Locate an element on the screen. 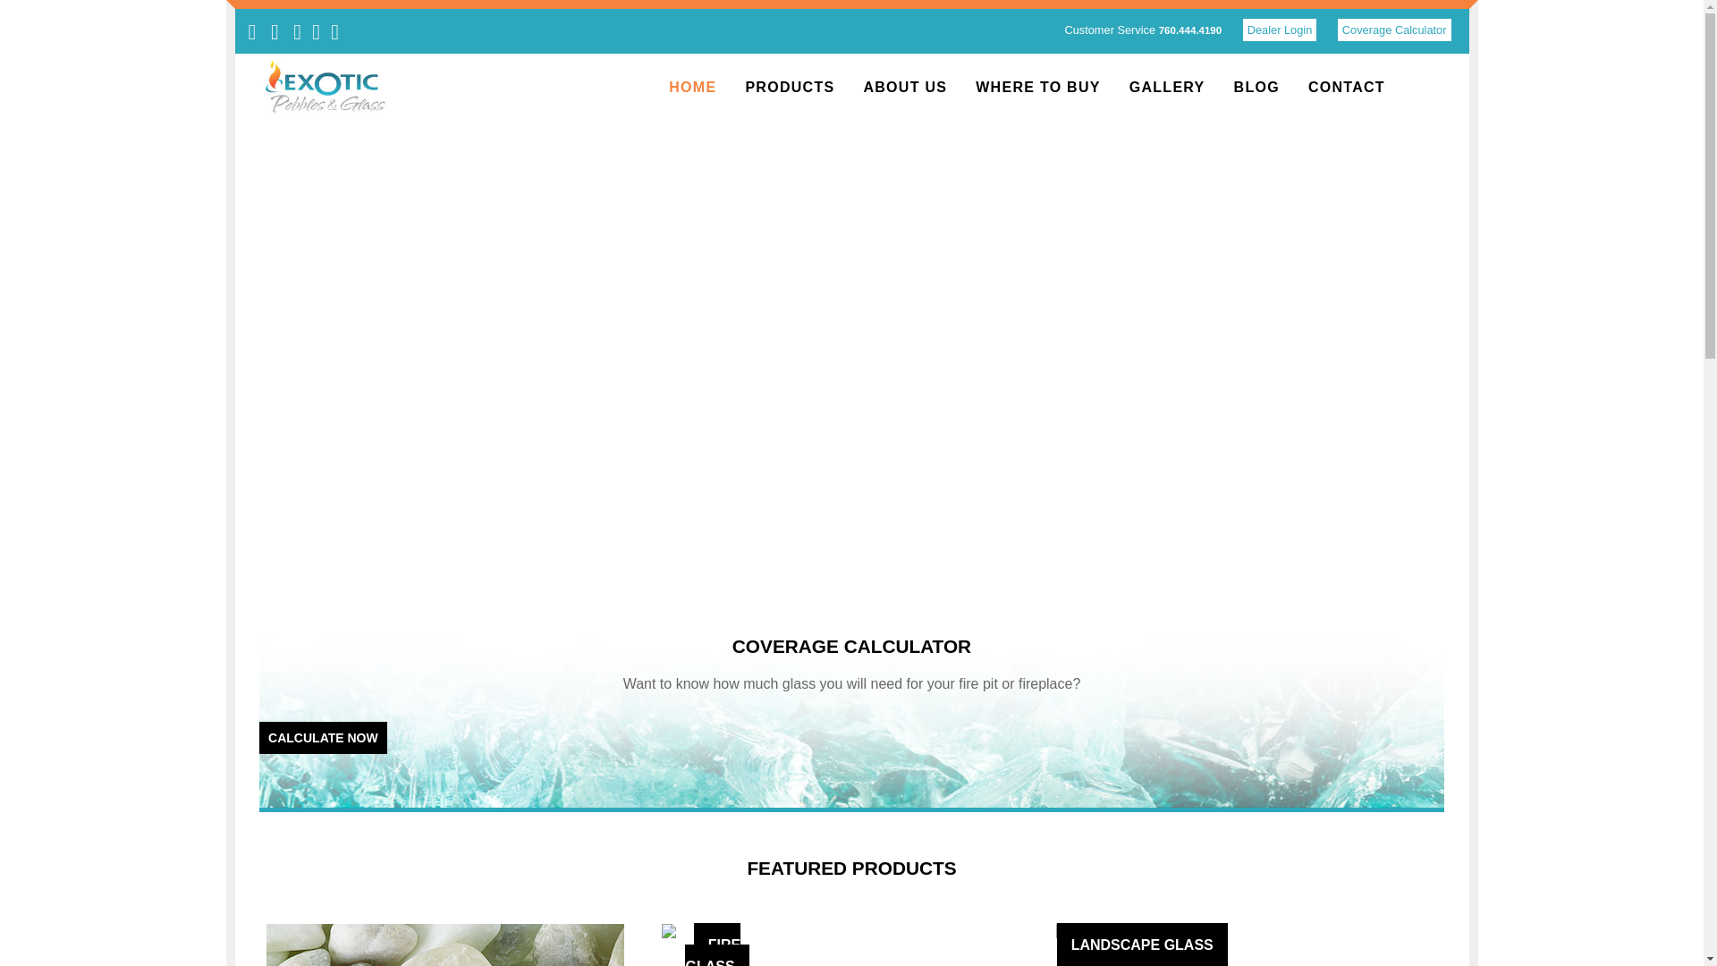 This screenshot has width=1717, height=966. BLOG is located at coordinates (1256, 88).